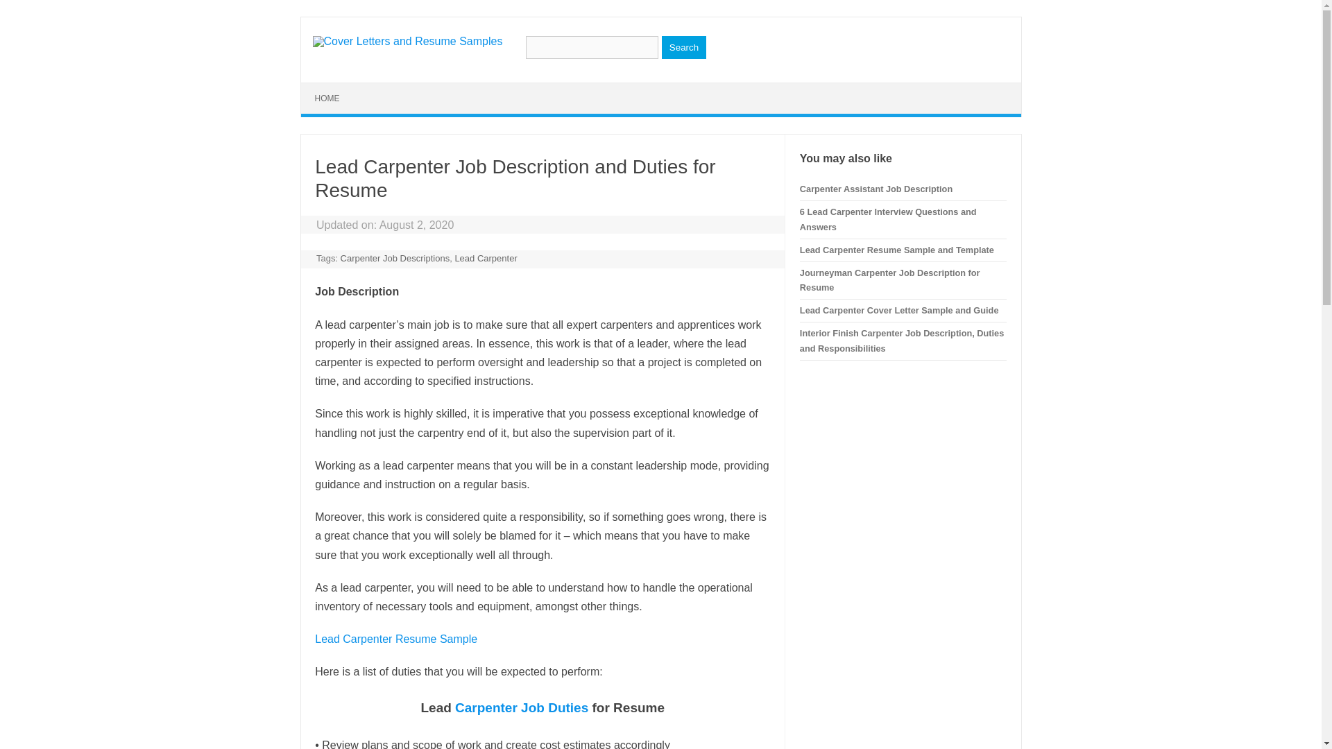 Image resolution: width=1332 pixels, height=749 pixels. I want to click on Cover Letters and Resume Samples, so click(407, 41).